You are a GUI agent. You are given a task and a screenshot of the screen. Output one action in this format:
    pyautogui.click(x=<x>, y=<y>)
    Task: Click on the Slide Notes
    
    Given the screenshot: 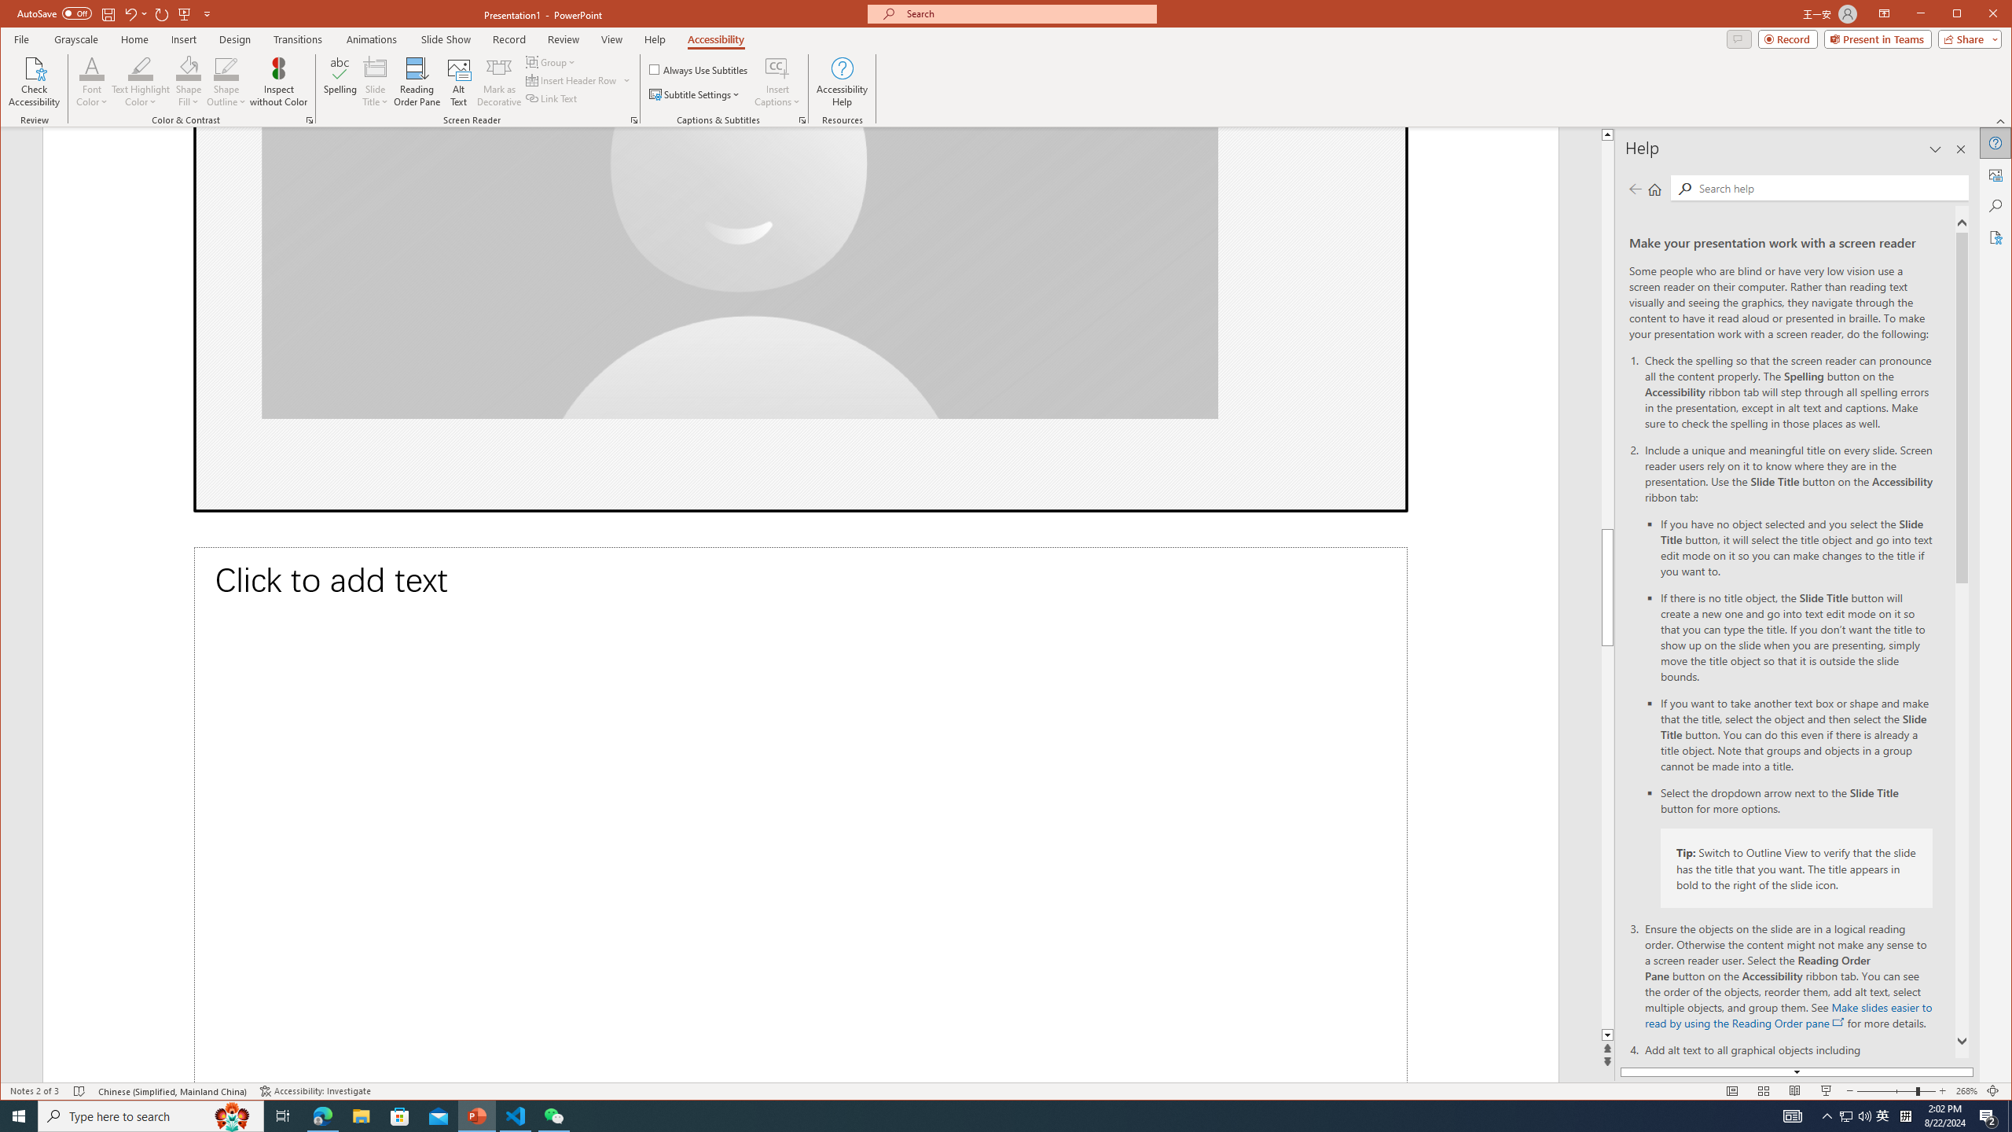 What is the action you would take?
    pyautogui.click(x=800, y=814)
    